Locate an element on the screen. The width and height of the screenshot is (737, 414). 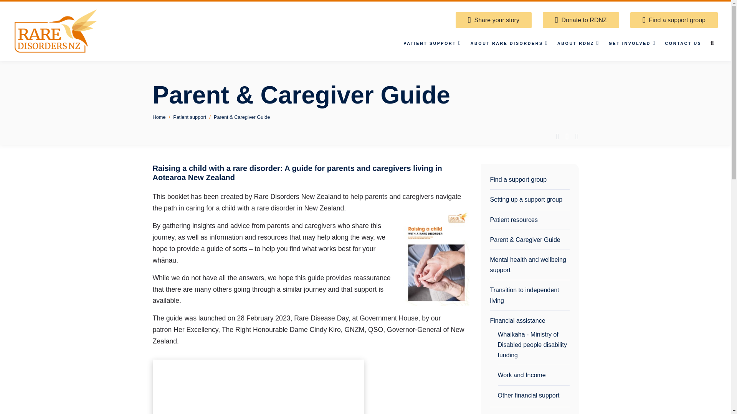
Go to the  Work and Income page is located at coordinates (533, 375).